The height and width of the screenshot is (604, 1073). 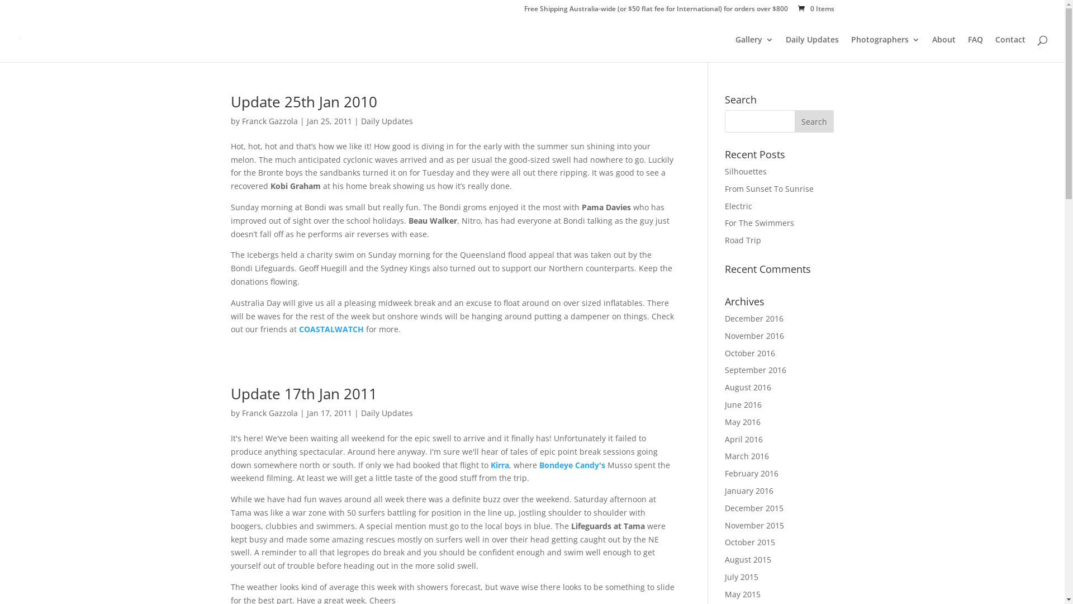 What do you see at coordinates (814, 121) in the screenshot?
I see `Search` at bounding box center [814, 121].